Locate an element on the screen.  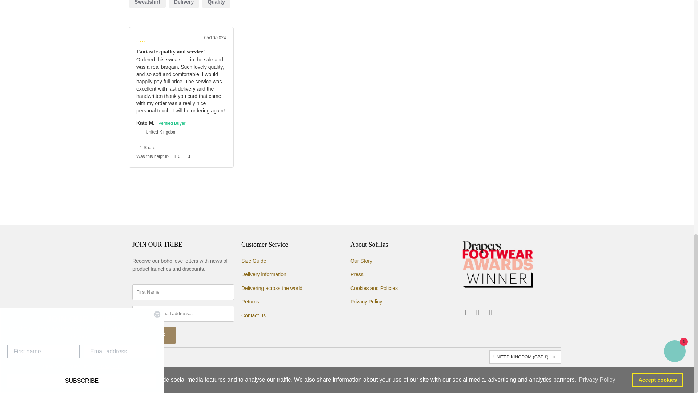
Apple Pay is located at coordinates (383, 376).